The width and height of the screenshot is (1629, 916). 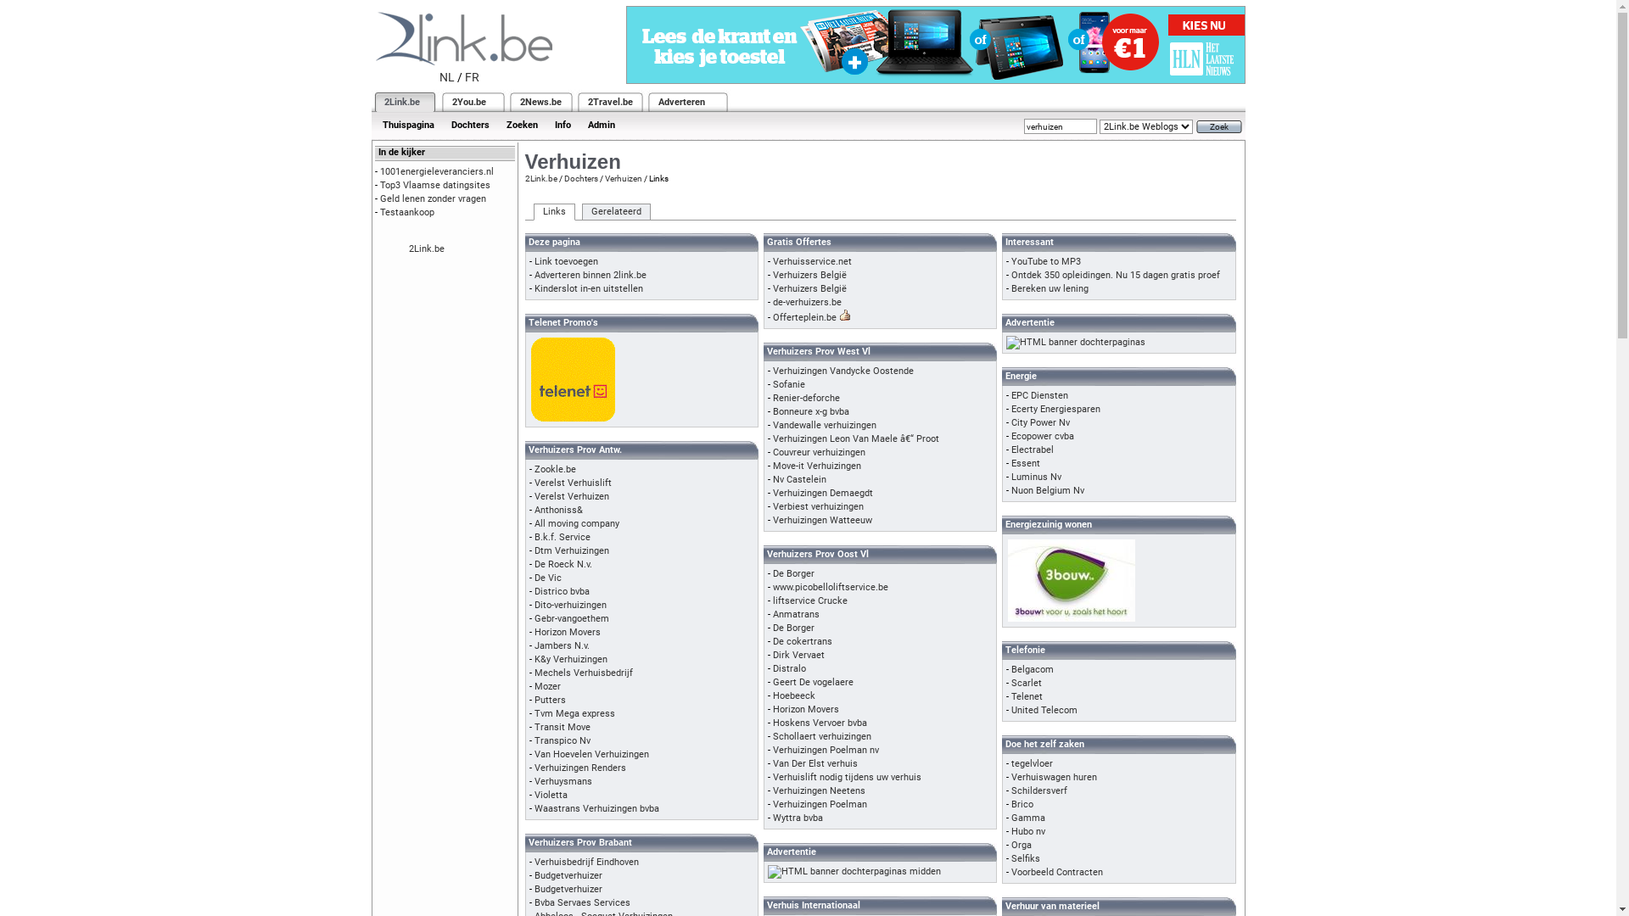 What do you see at coordinates (575, 714) in the screenshot?
I see `Tvm Mega express` at bounding box center [575, 714].